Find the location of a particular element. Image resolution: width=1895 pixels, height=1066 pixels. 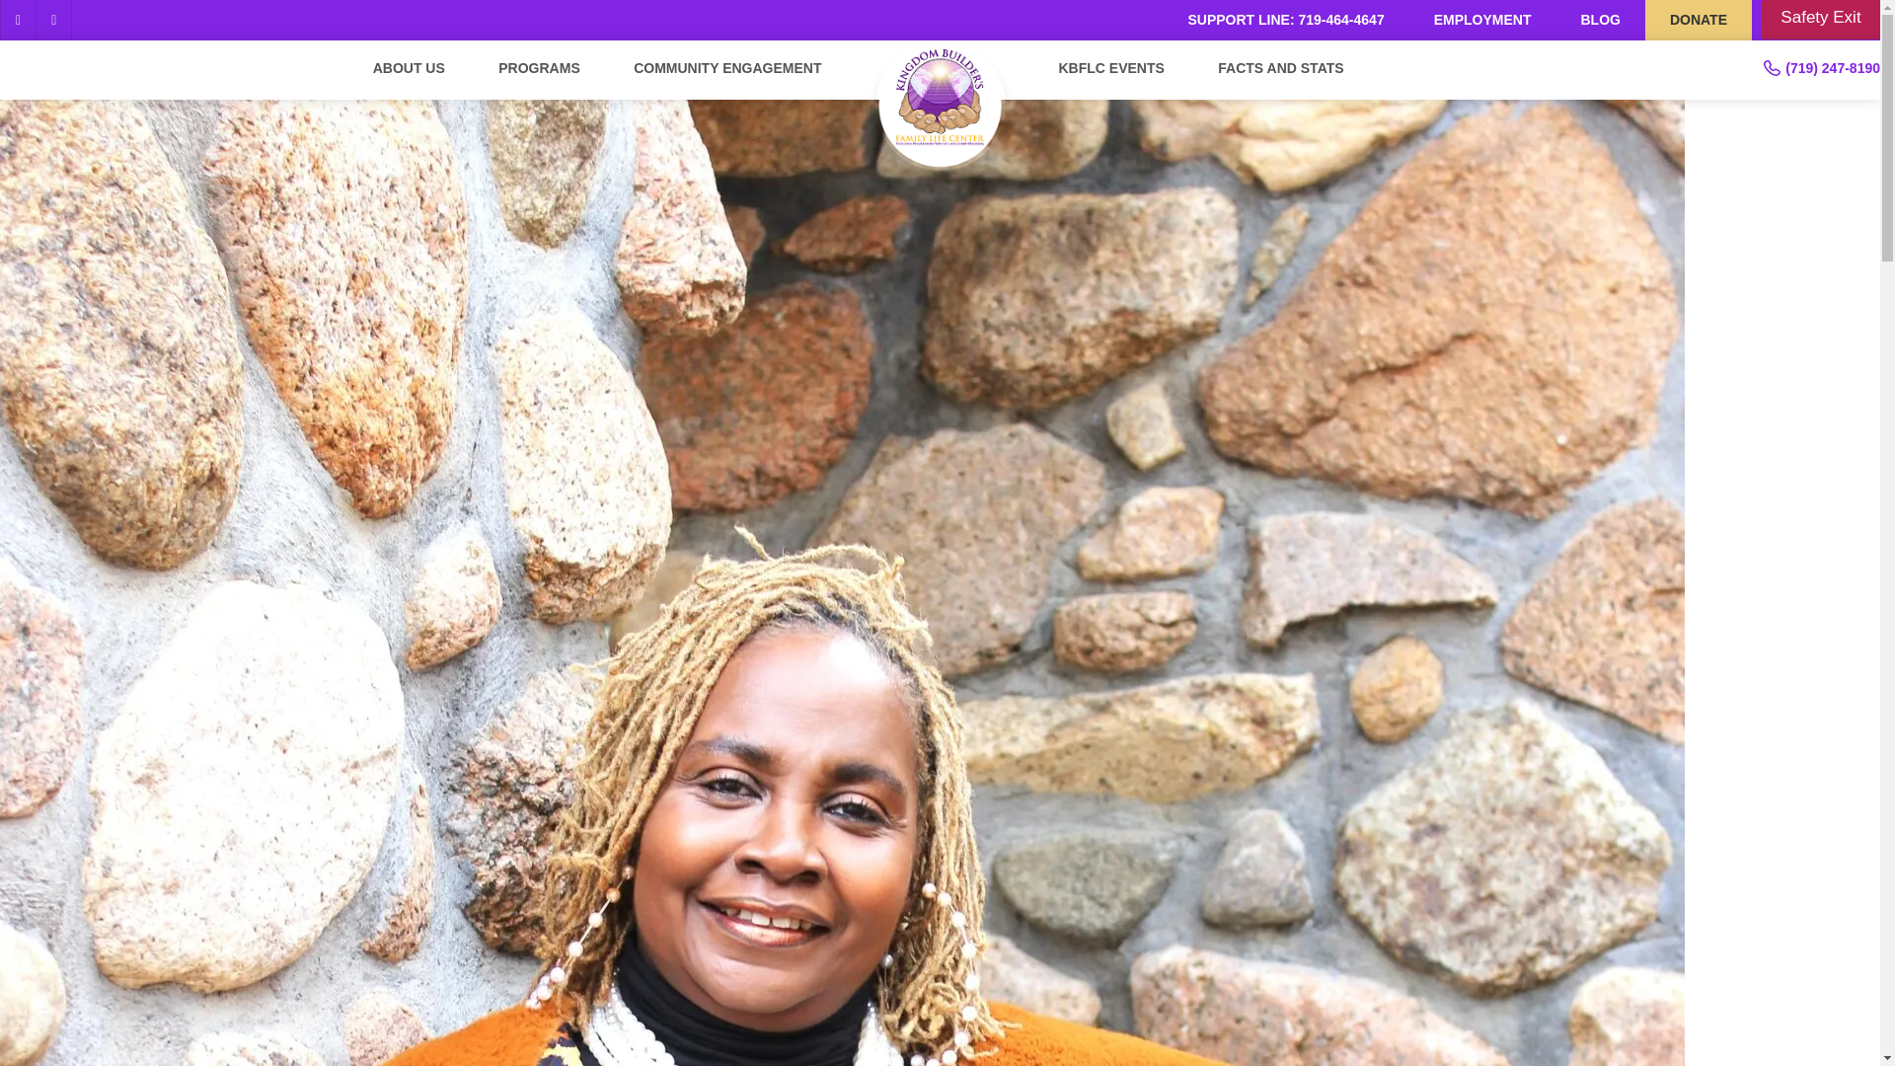

BLOG is located at coordinates (1600, 20).